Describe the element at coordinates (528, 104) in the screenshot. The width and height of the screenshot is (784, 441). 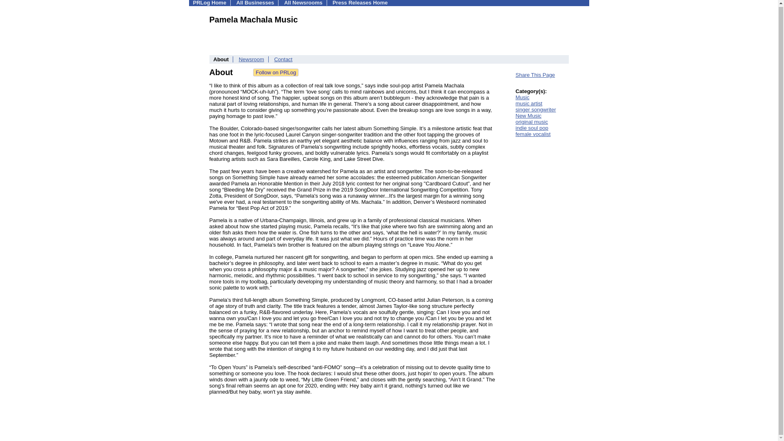
I see `music artist` at that location.